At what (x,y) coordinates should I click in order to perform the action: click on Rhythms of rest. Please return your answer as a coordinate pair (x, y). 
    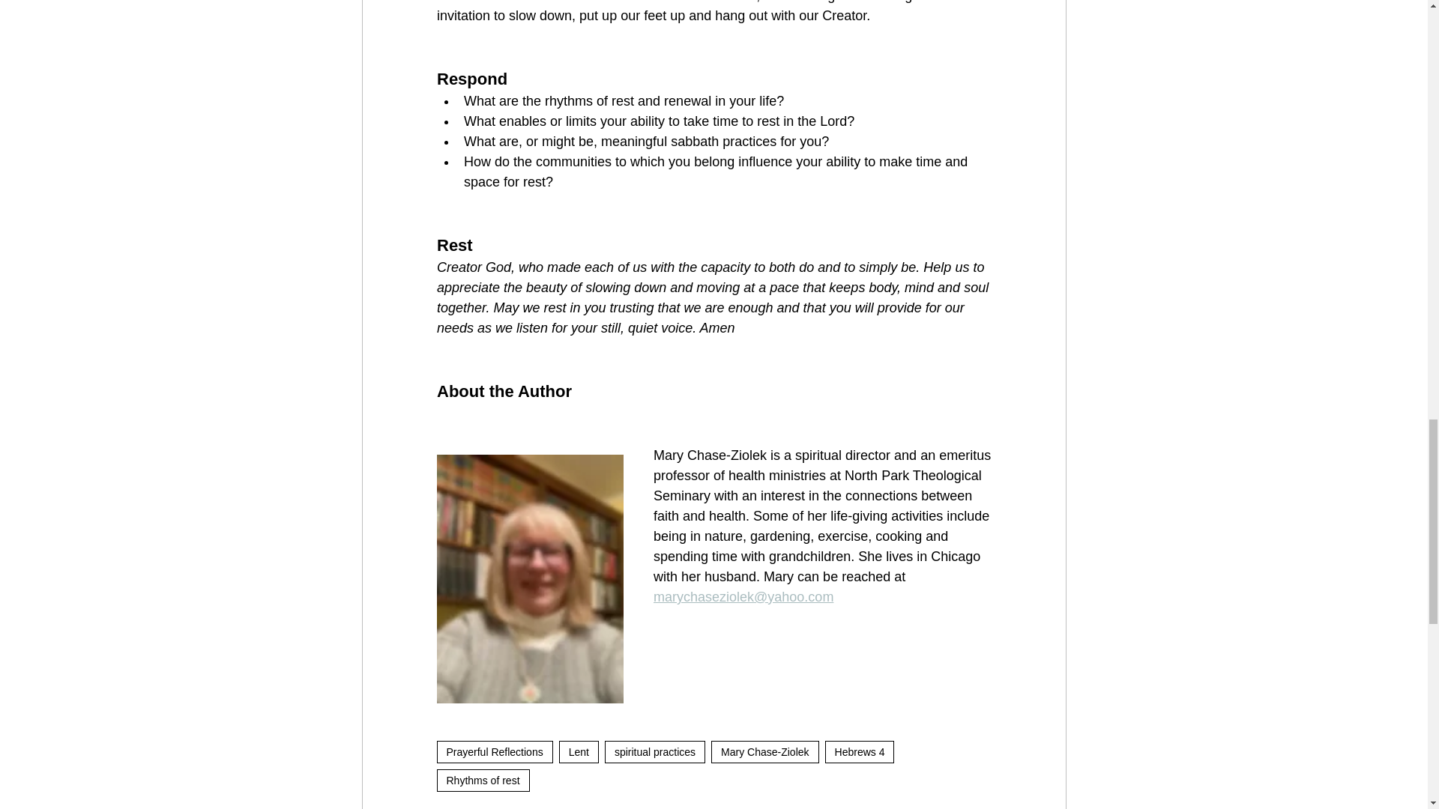
    Looking at the image, I should click on (483, 781).